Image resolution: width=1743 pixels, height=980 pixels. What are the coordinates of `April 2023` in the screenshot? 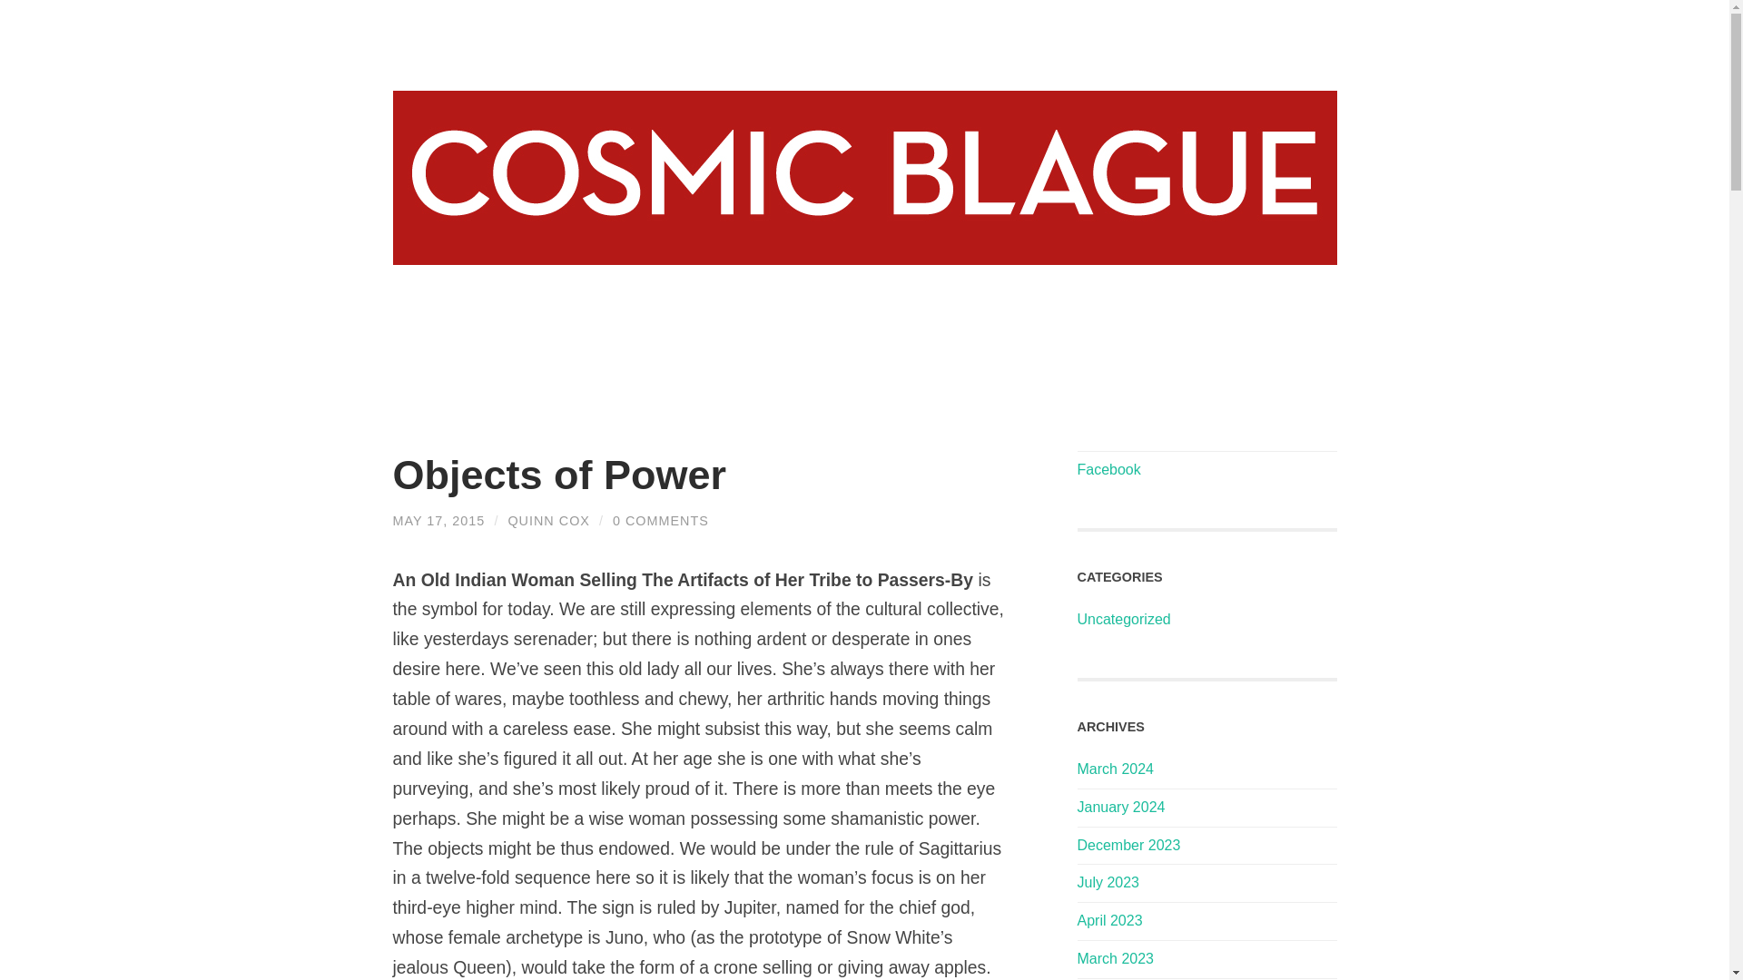 It's located at (1109, 920).